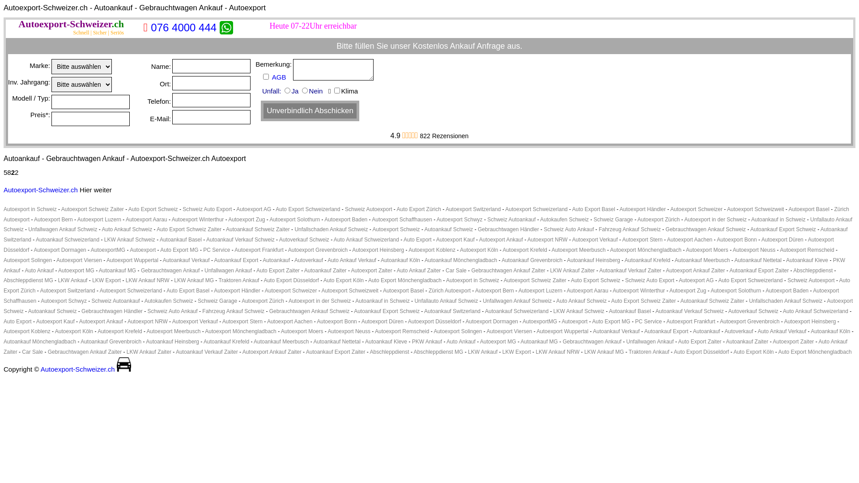  I want to click on Autoexport Schweiz Zaiter, so click(93, 209).